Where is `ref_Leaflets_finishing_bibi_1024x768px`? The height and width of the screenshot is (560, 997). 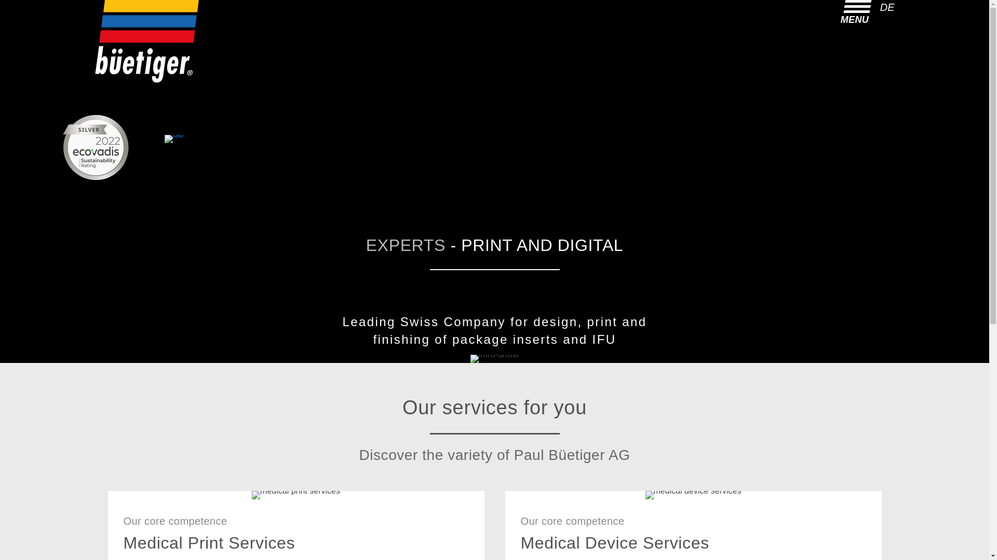 ref_Leaflets_finishing_bibi_1024x768px is located at coordinates (296, 495).